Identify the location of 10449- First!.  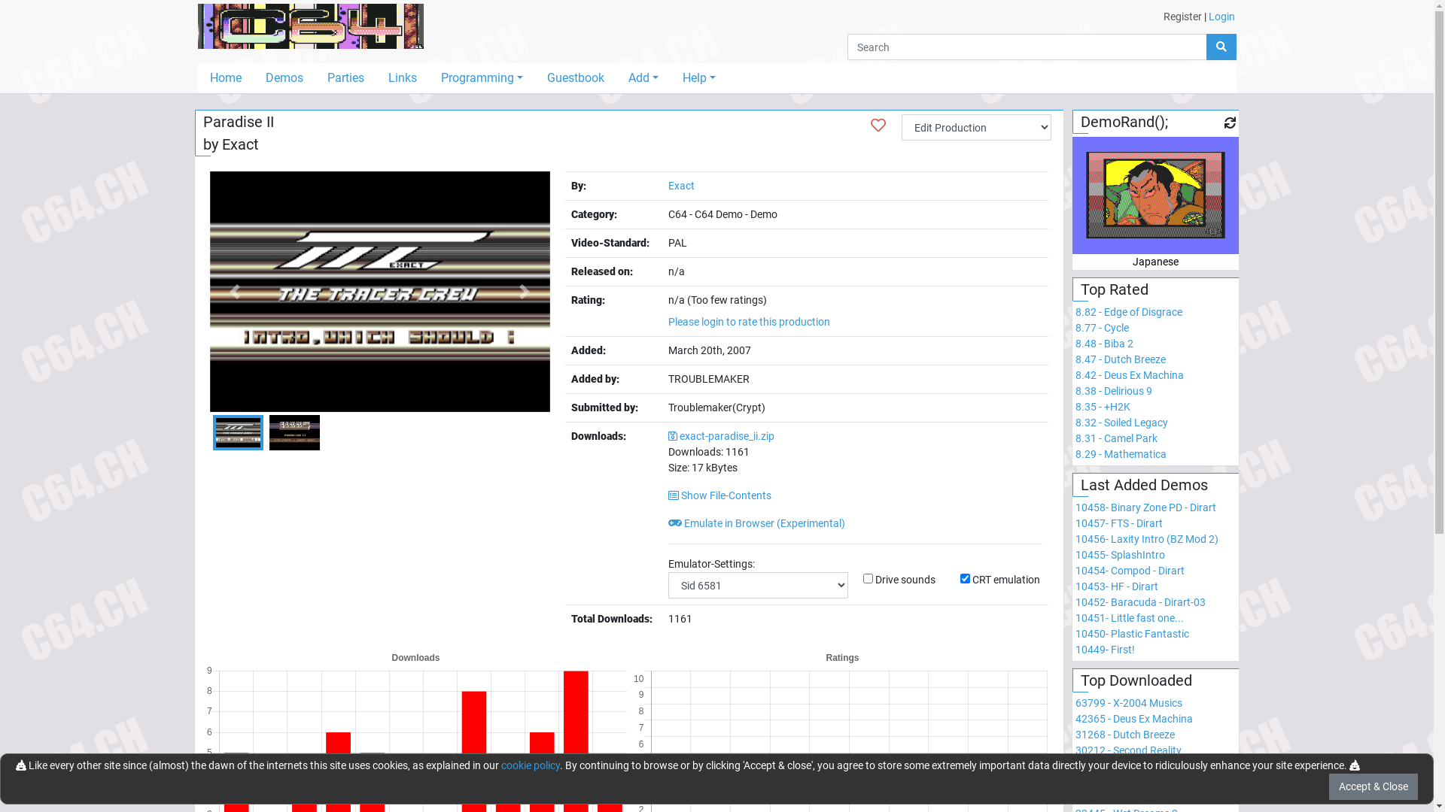
(1105, 650).